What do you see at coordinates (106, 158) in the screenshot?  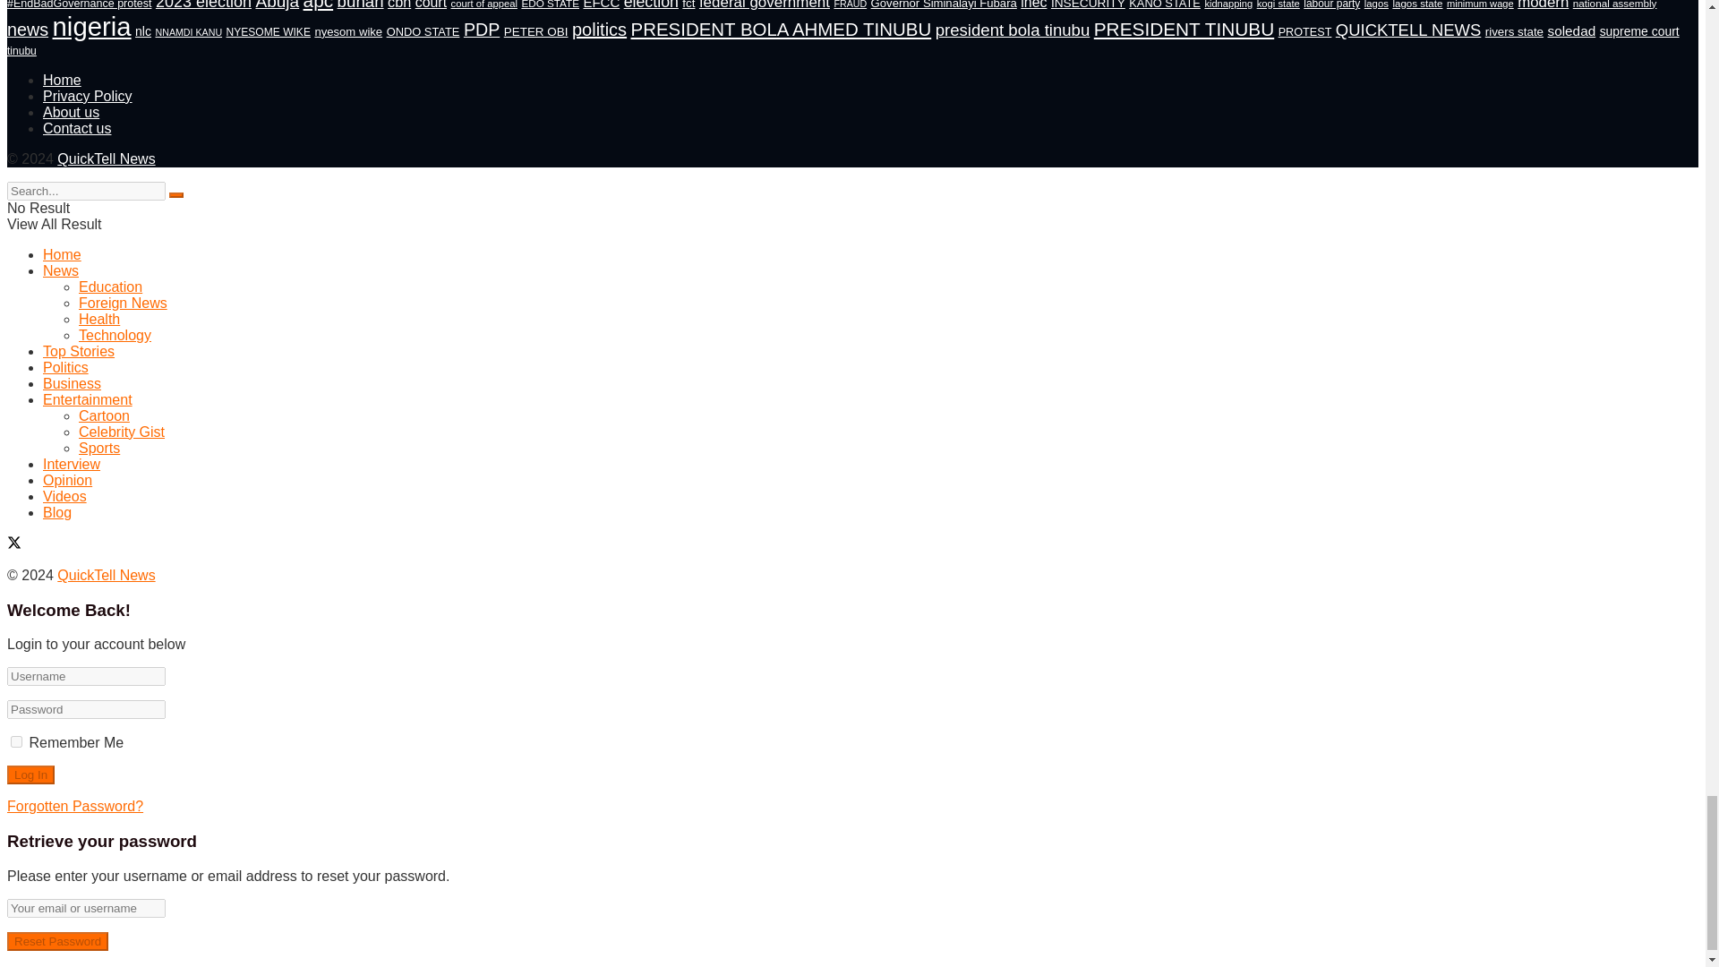 I see `Quicktell News` at bounding box center [106, 158].